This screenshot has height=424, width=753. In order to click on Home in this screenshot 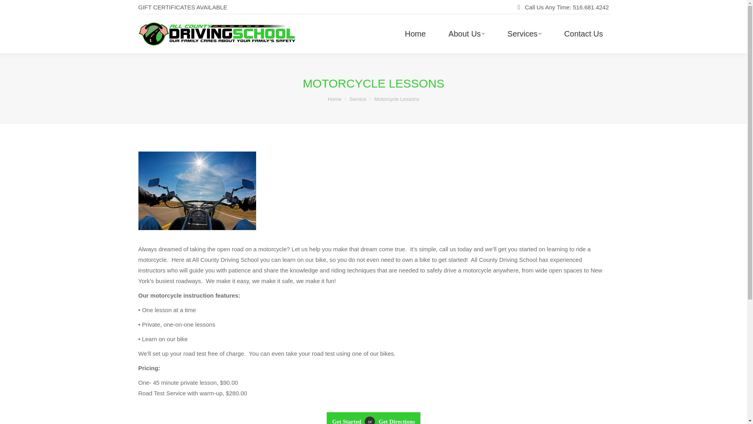, I will do `click(335, 99)`.